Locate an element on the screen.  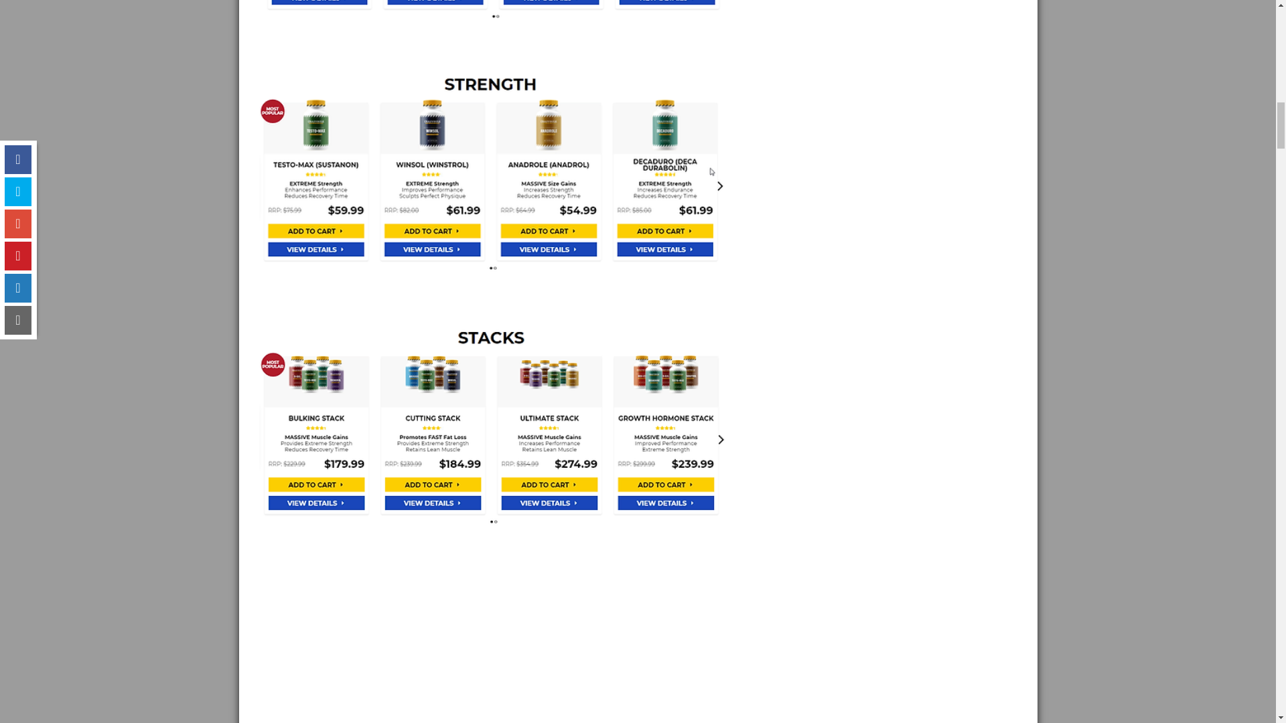
for visceral fat anavar is located at coordinates (493, 12).